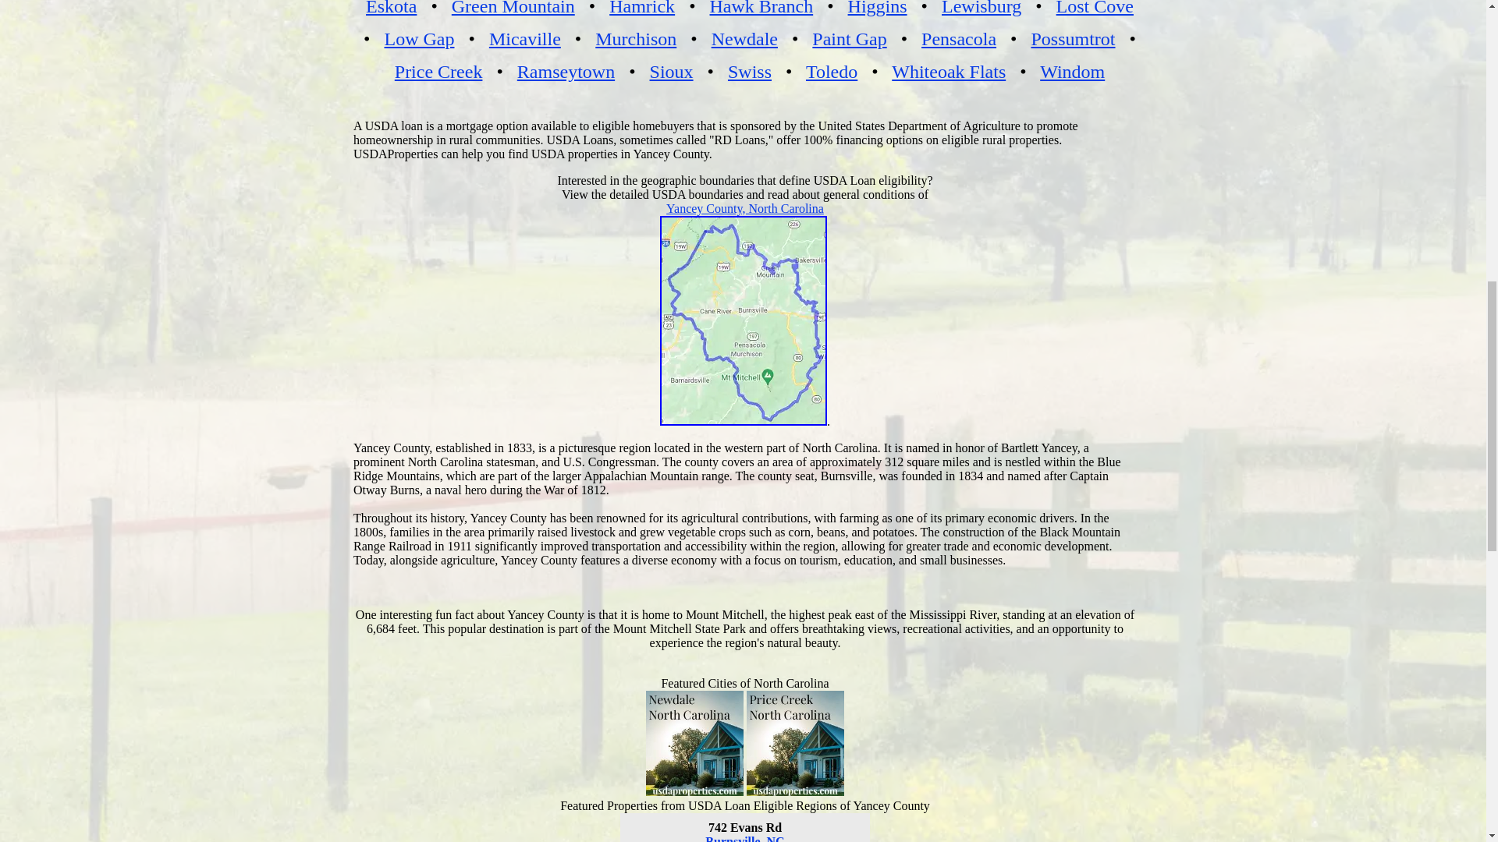 This screenshot has height=842, width=1498. What do you see at coordinates (982, 8) in the screenshot?
I see `Lewisburg` at bounding box center [982, 8].